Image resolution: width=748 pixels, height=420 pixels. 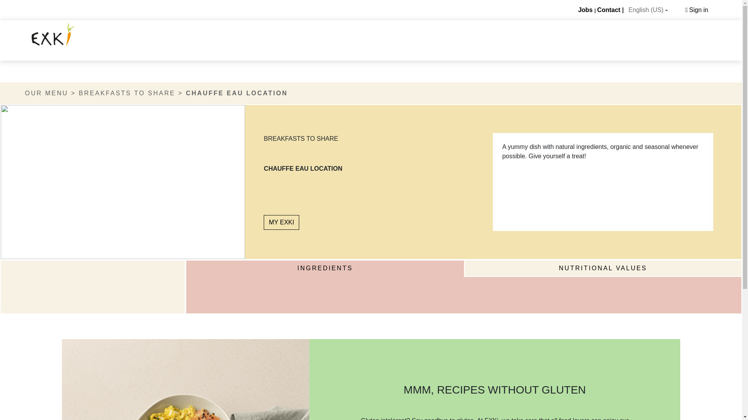 I want to click on Jobs, so click(x=585, y=10).